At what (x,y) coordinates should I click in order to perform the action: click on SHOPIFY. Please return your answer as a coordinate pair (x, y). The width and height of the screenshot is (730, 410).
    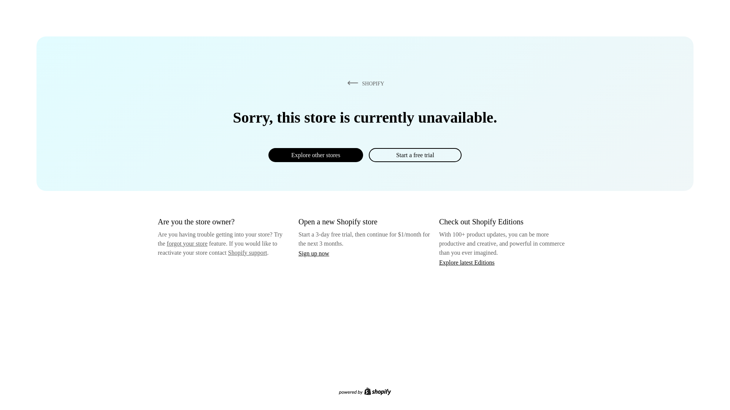
    Looking at the image, I should click on (364, 83).